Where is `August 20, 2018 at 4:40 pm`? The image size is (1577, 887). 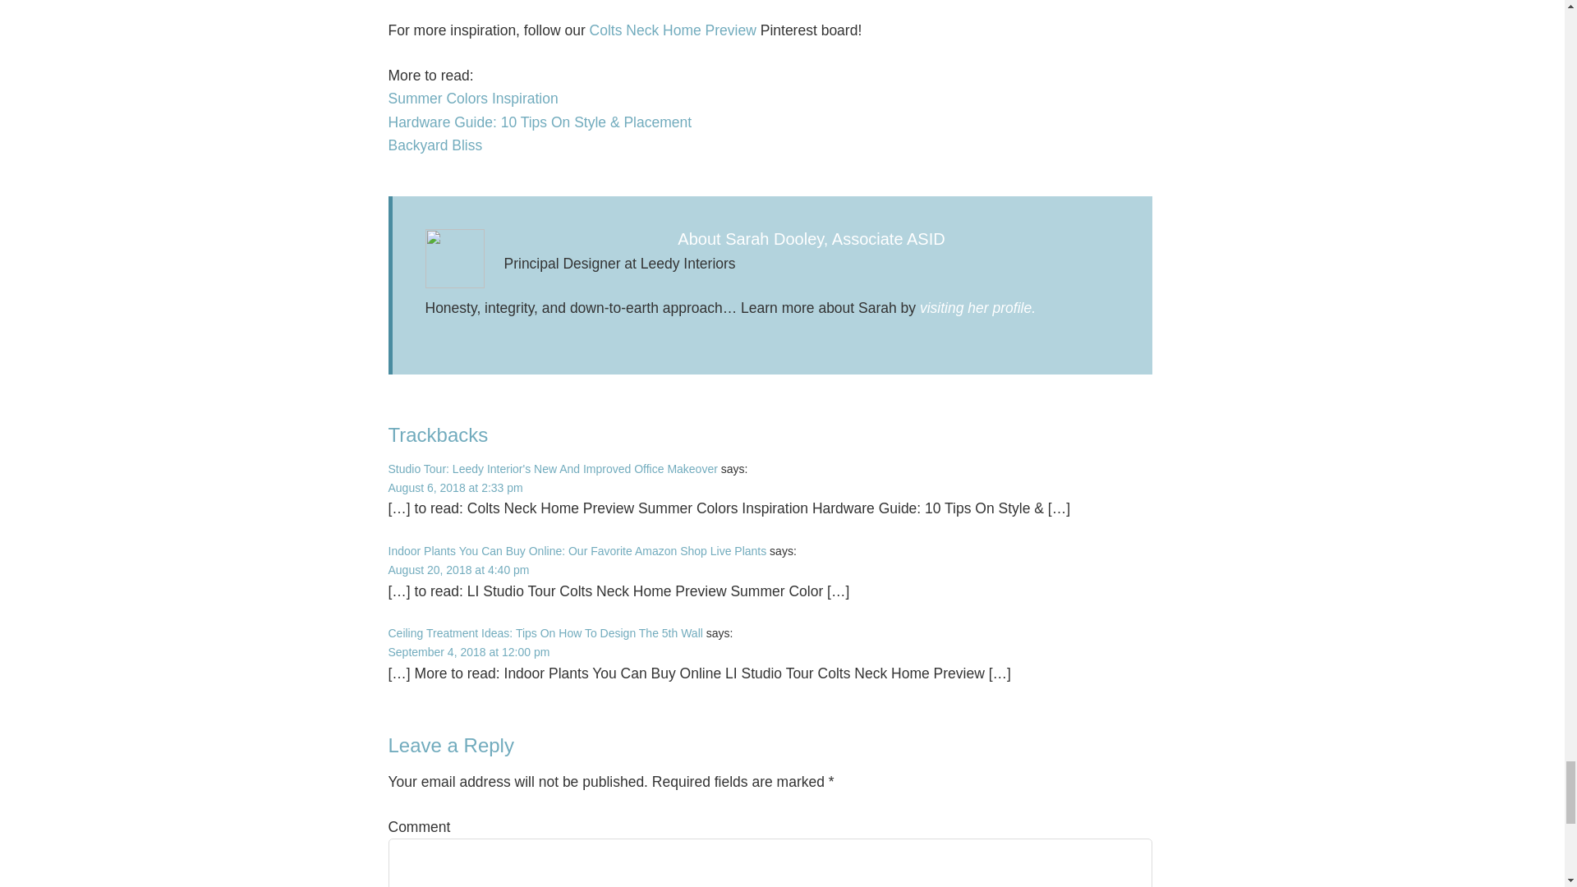
August 20, 2018 at 4:40 pm is located at coordinates (458, 570).